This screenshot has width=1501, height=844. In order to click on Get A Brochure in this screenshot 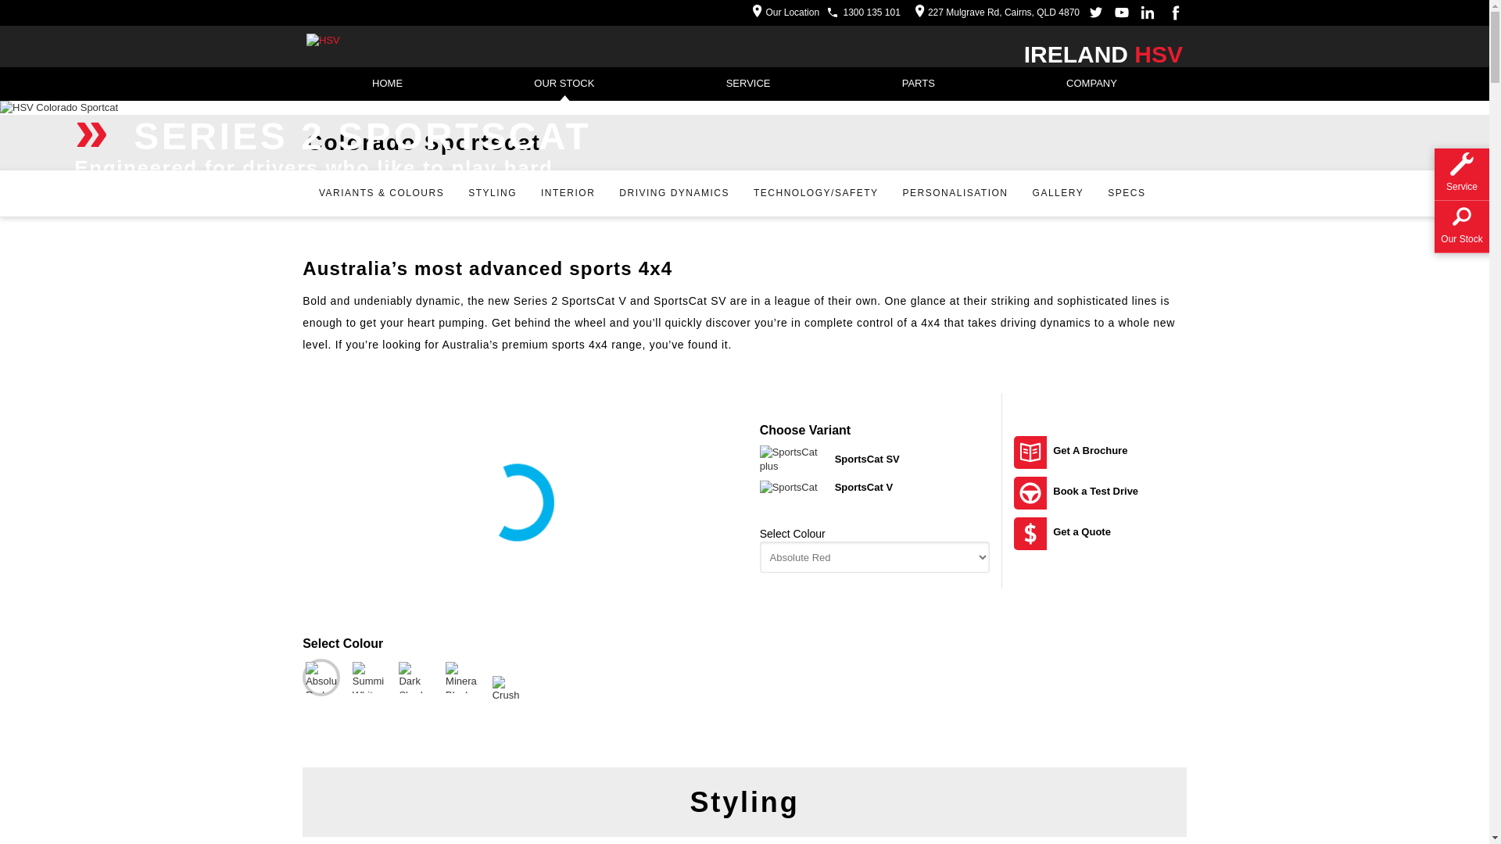, I will do `click(1101, 452)`.